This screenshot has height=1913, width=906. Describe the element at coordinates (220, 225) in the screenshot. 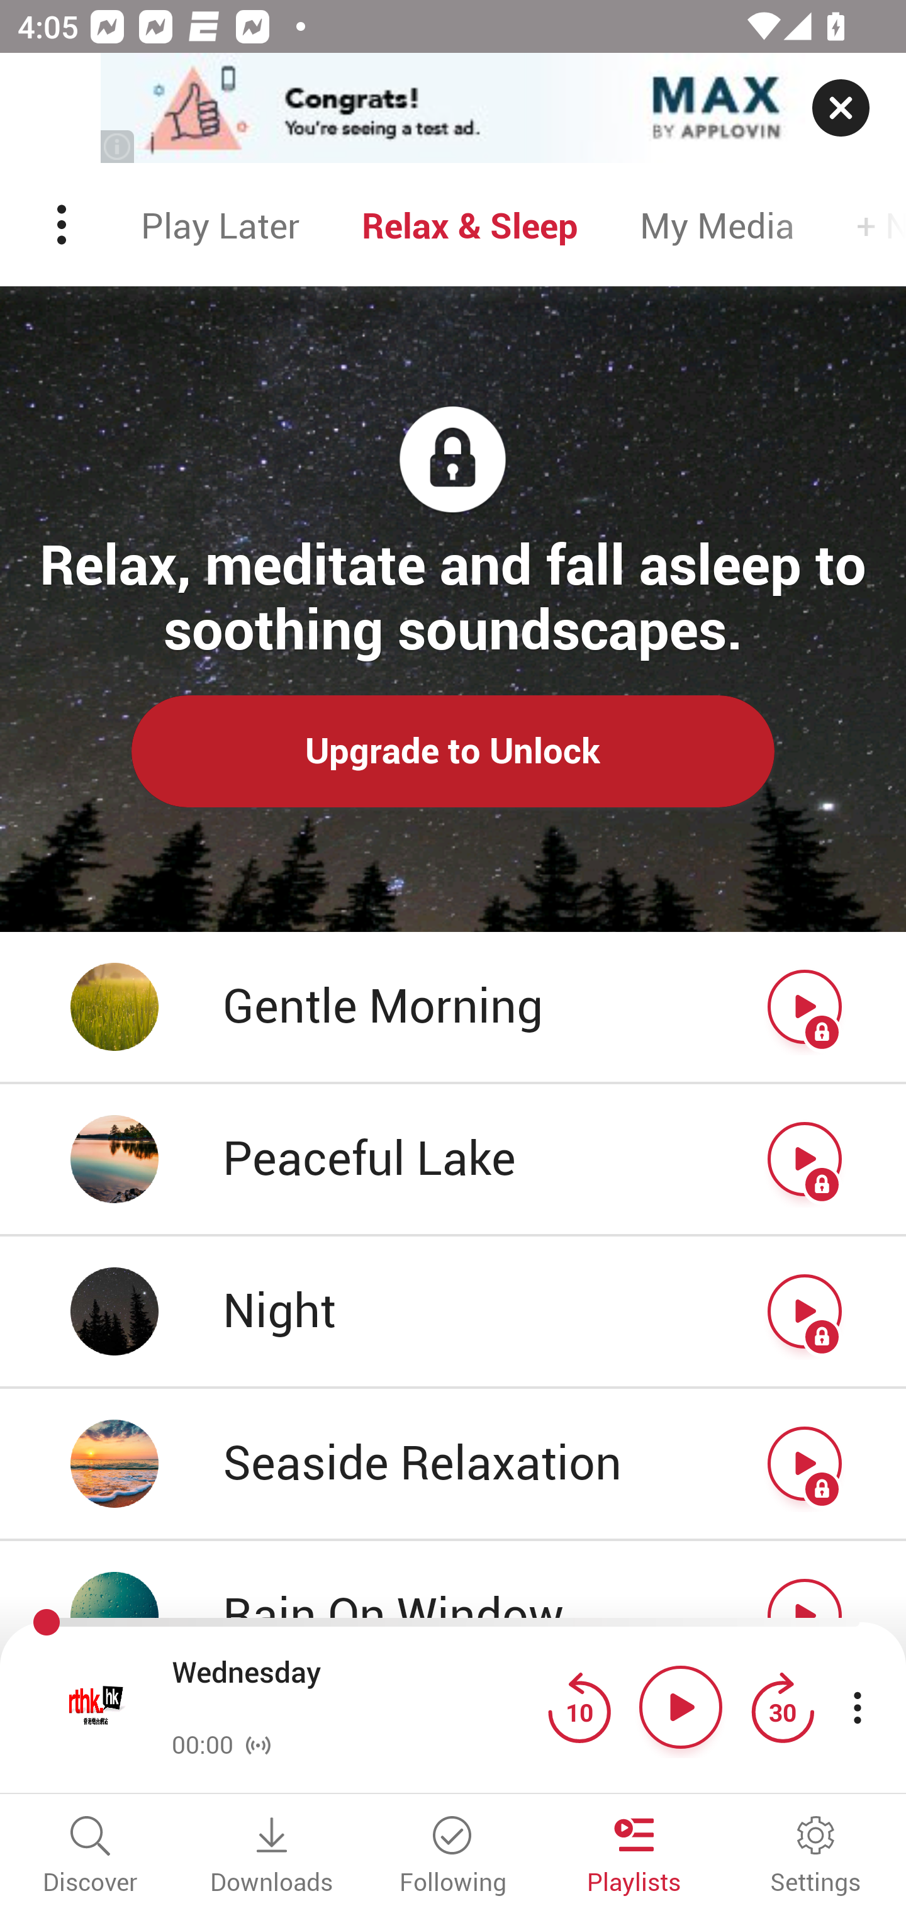

I see `Play Later` at that location.